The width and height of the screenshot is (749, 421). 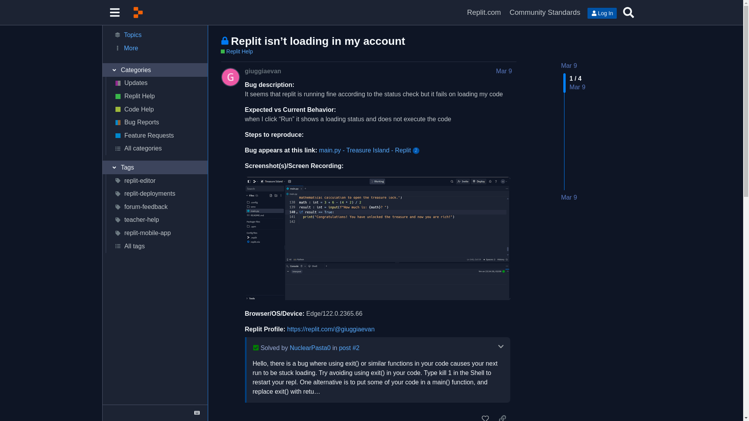 What do you see at coordinates (504, 71) in the screenshot?
I see `Mar 9` at bounding box center [504, 71].